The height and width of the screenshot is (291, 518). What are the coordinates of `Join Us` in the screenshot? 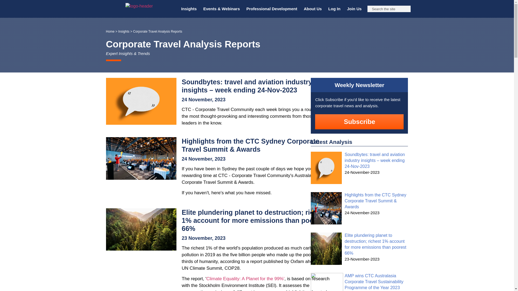 It's located at (354, 9).